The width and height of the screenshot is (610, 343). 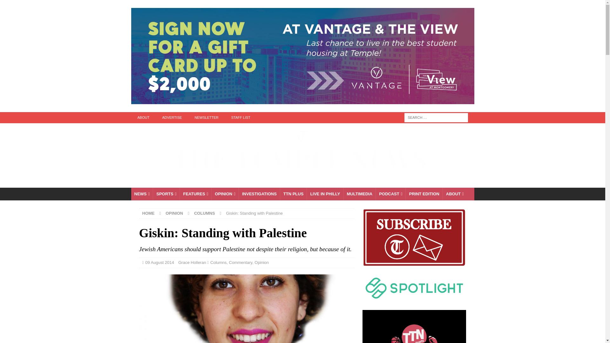 What do you see at coordinates (172, 118) in the screenshot?
I see `ADVERTISE` at bounding box center [172, 118].